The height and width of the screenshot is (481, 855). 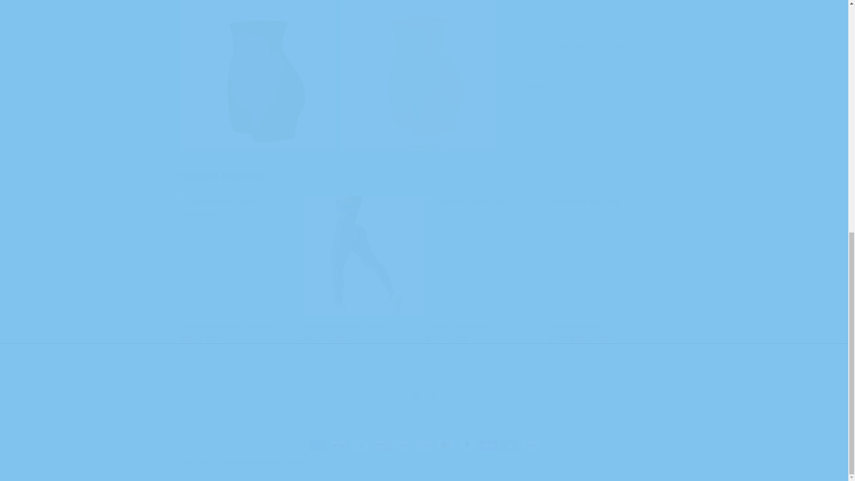 What do you see at coordinates (419, 76) in the screenshot?
I see `Open media 4 in modal` at bounding box center [419, 76].